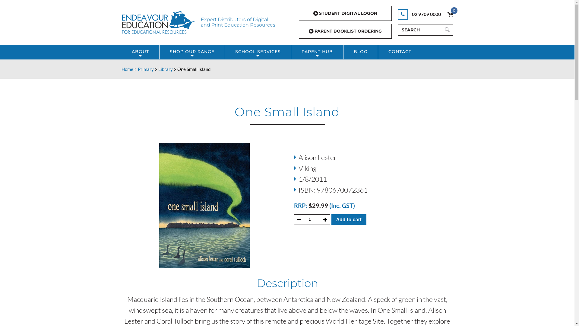 This screenshot has height=326, width=579. I want to click on STUDENT DIGITAL LOGON, so click(345, 13).